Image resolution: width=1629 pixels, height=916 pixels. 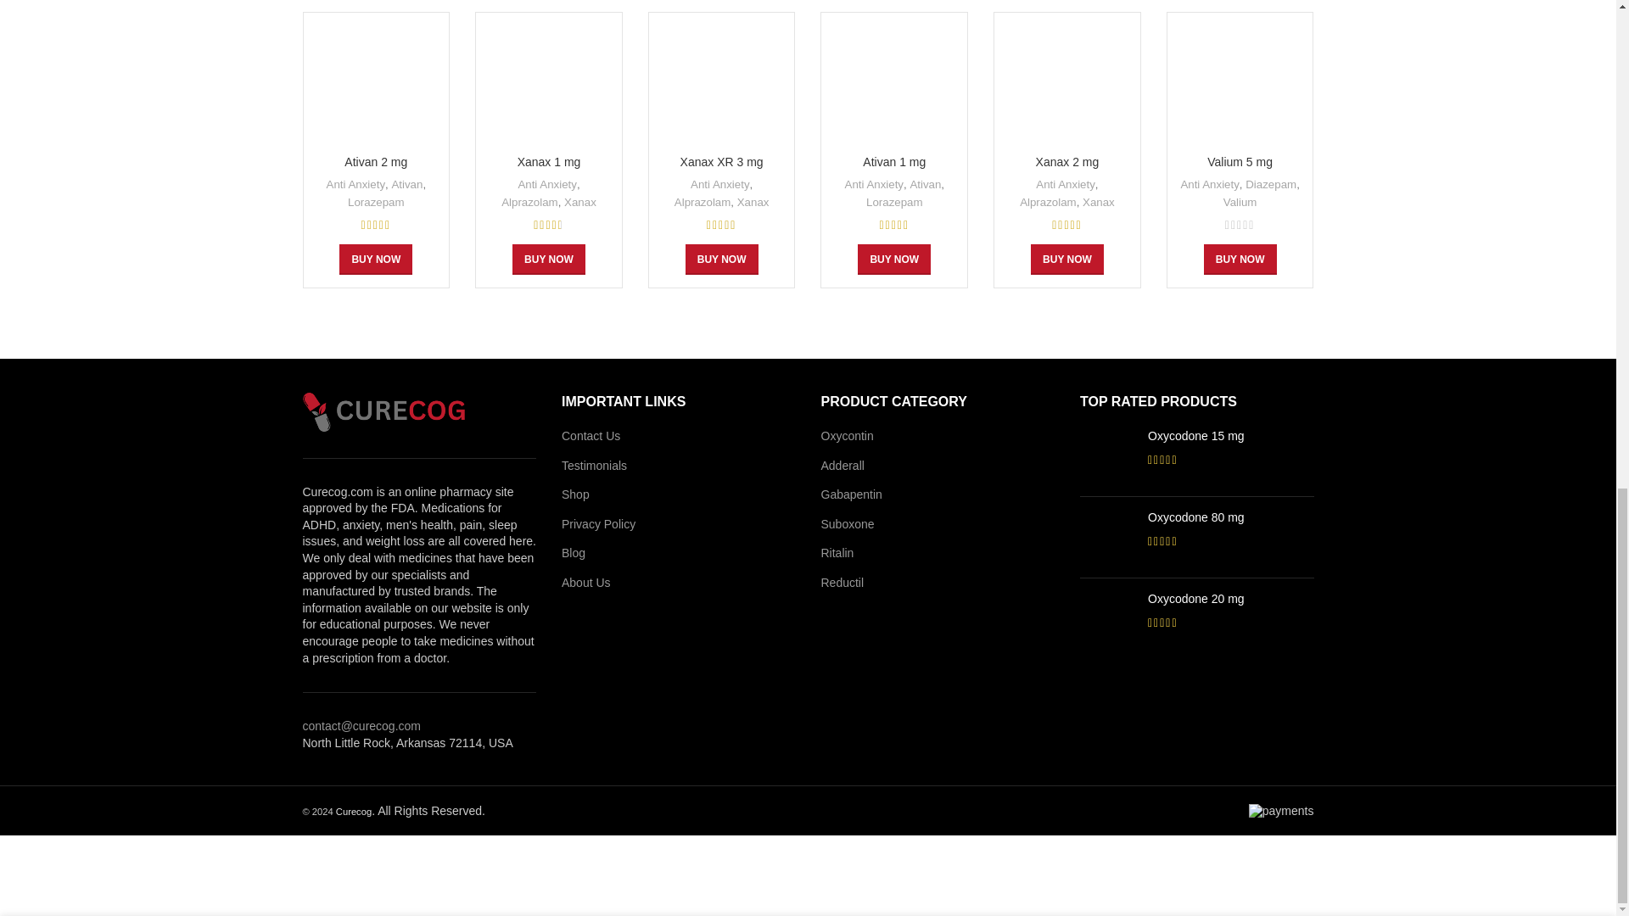 What do you see at coordinates (1231, 599) in the screenshot?
I see `Oxycodone 20 mg` at bounding box center [1231, 599].